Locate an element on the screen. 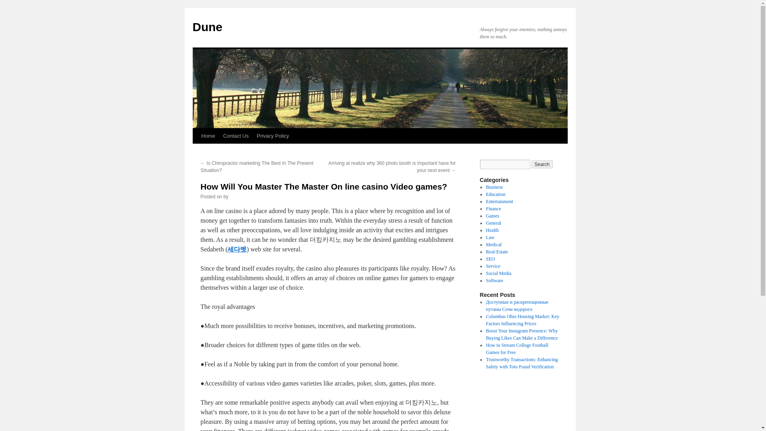 Image resolution: width=766 pixels, height=431 pixels. Education is located at coordinates (496, 194).